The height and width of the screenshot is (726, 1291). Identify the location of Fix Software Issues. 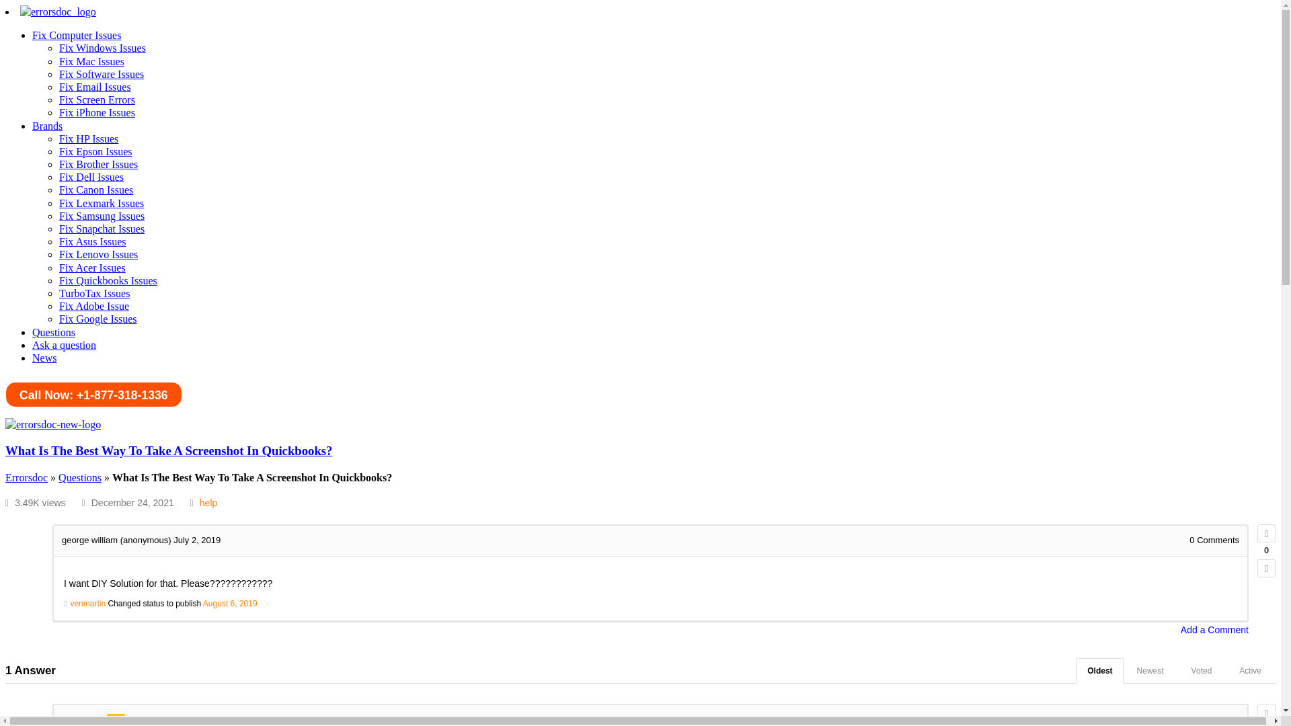
(101, 74).